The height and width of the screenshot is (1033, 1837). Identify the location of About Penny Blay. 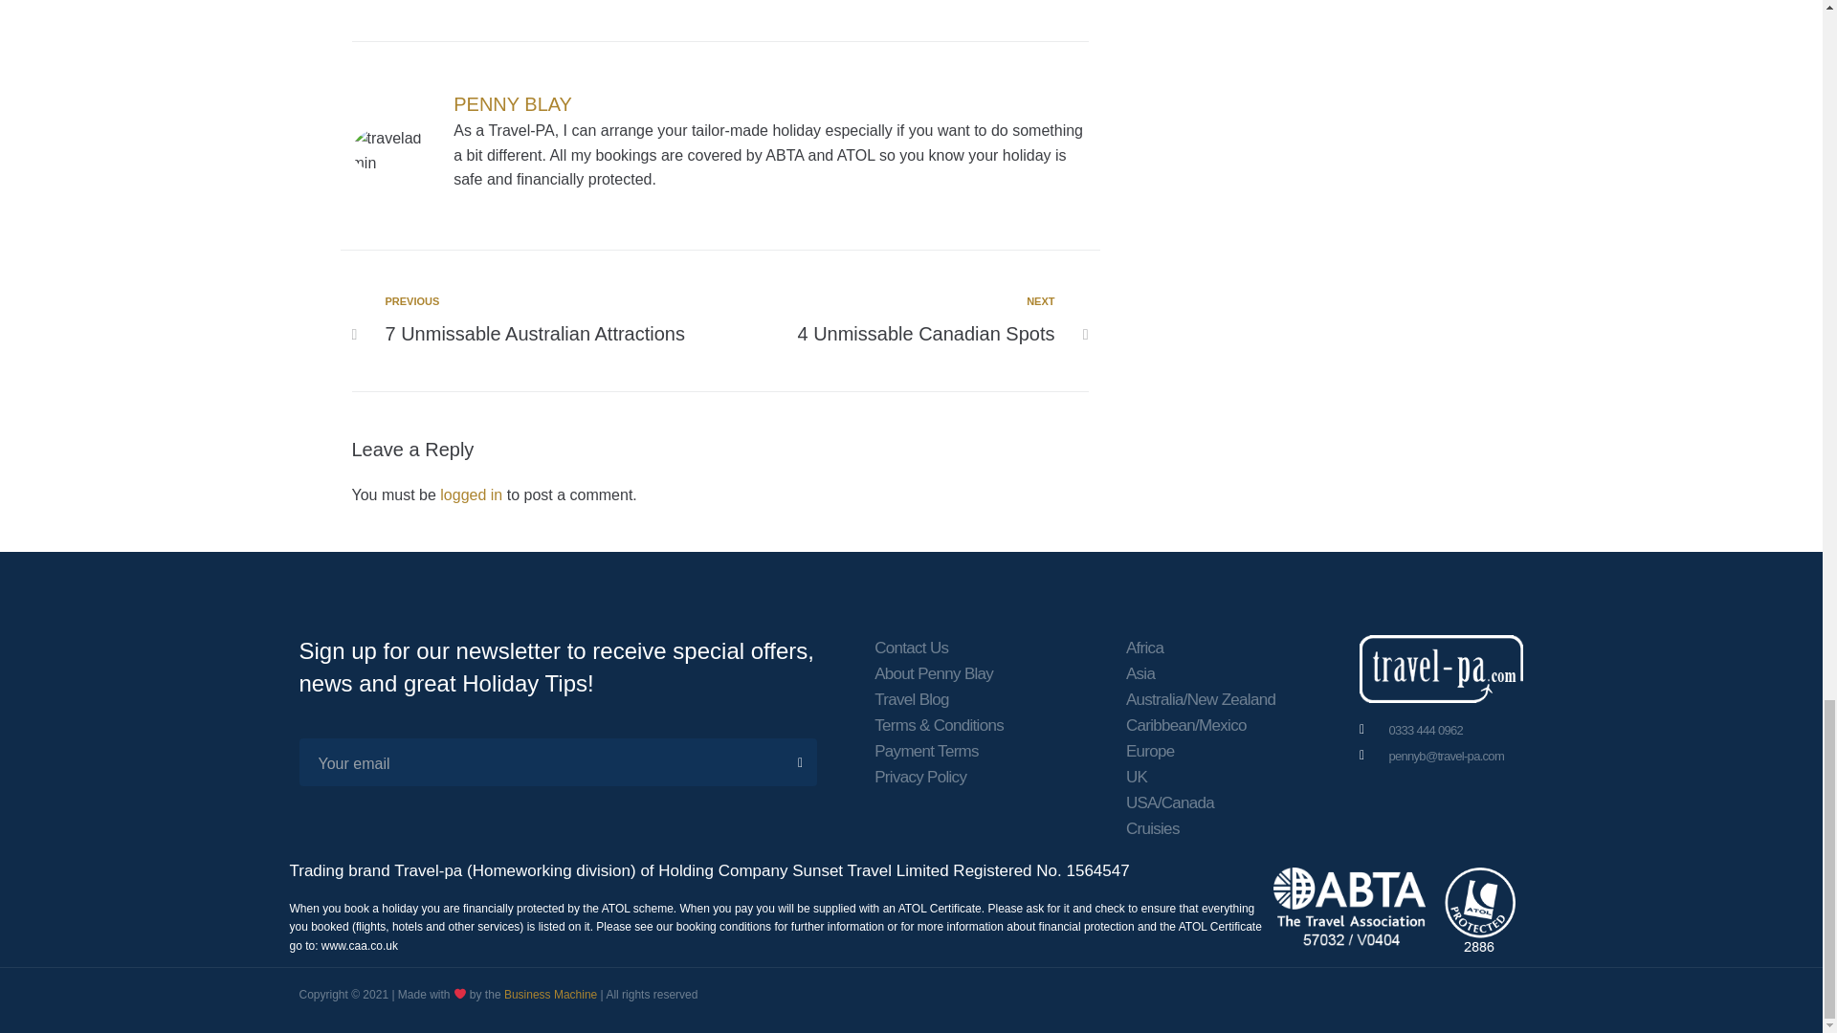
(544, 321).